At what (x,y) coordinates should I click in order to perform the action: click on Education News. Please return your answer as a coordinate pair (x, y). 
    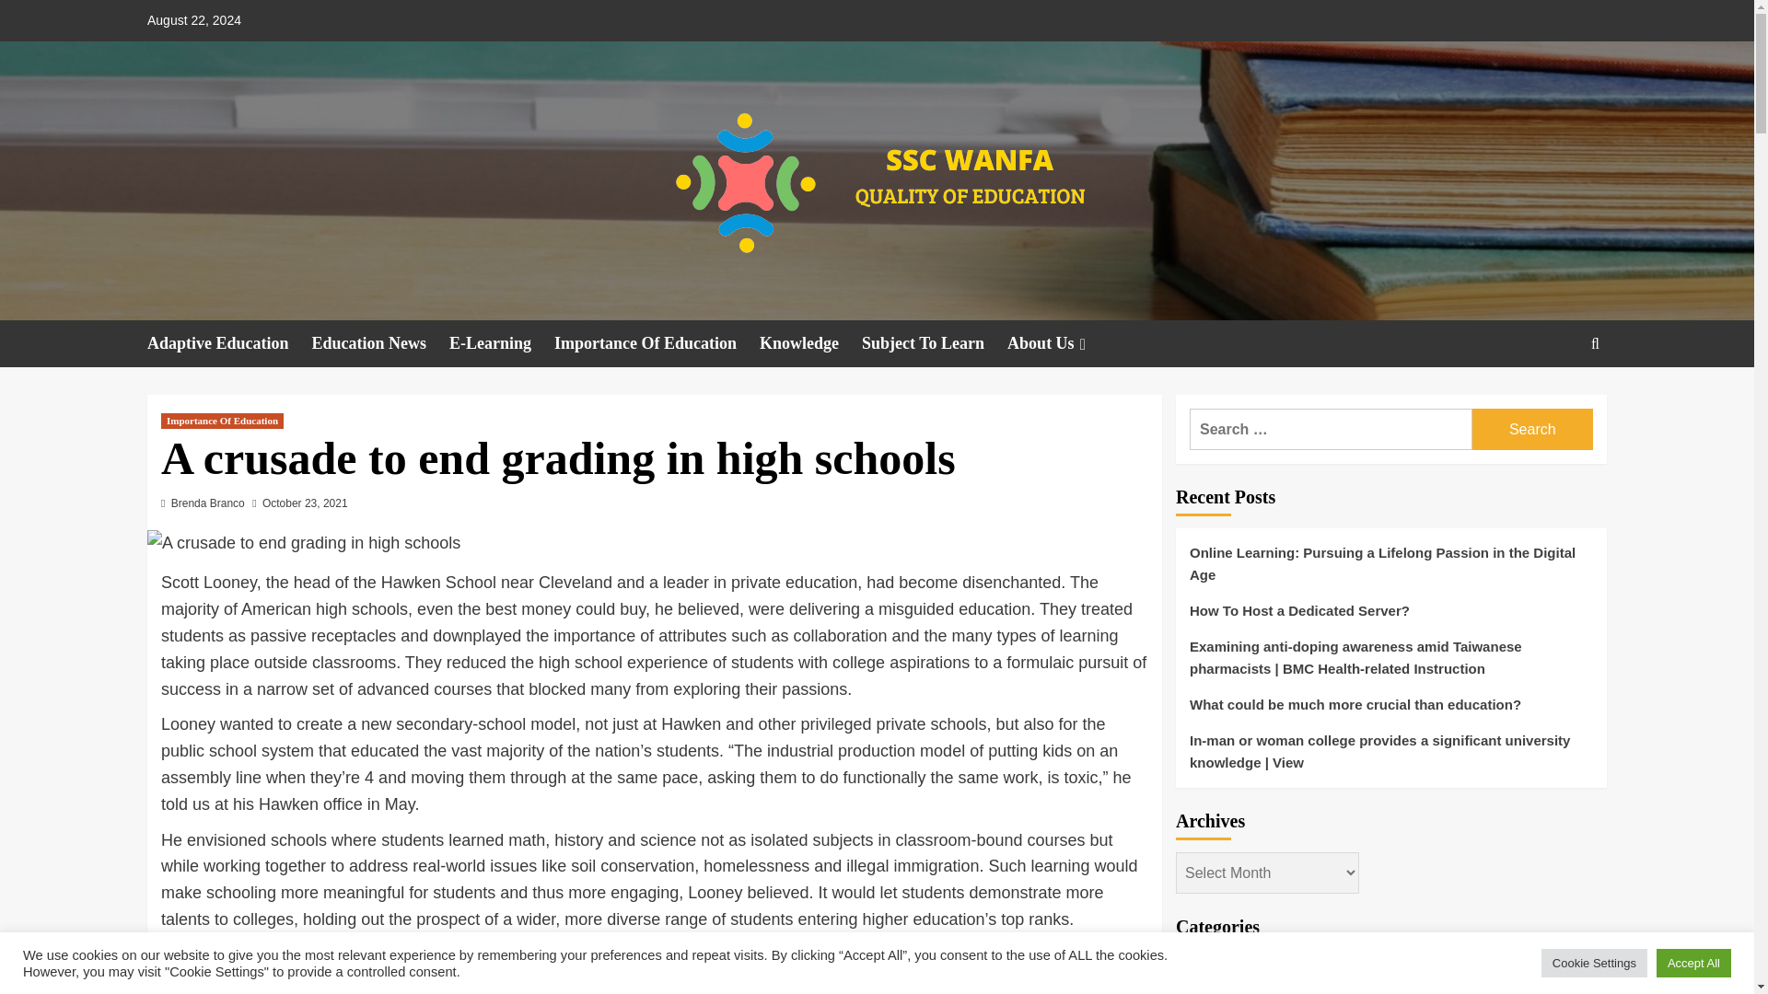
    Looking at the image, I should click on (381, 342).